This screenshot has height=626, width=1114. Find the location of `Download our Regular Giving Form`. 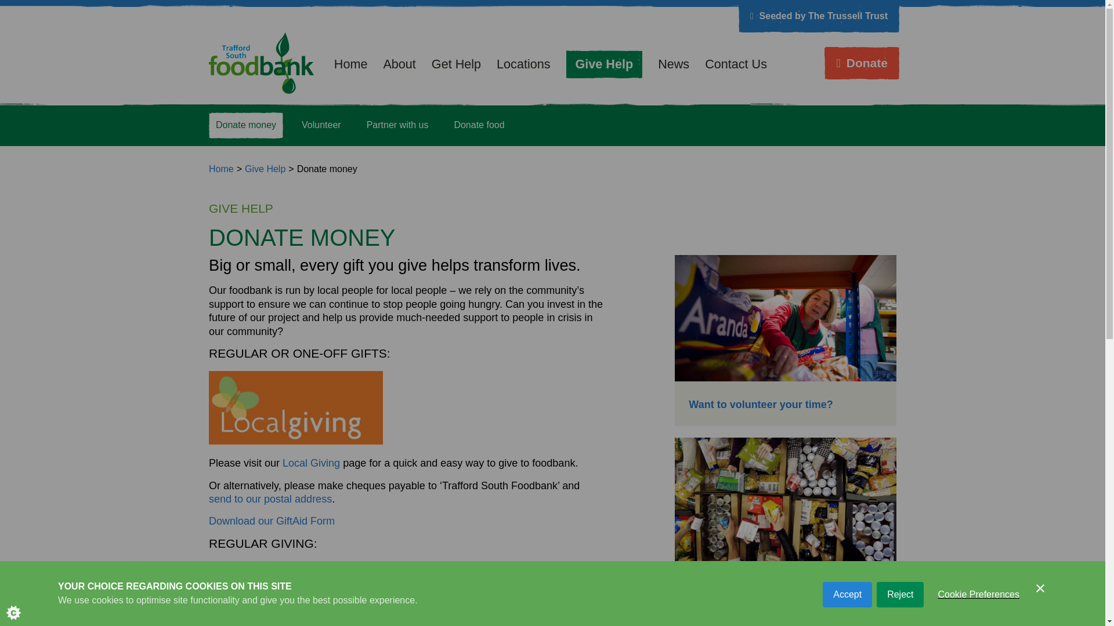

Download our Regular Giving Form is located at coordinates (290, 567).